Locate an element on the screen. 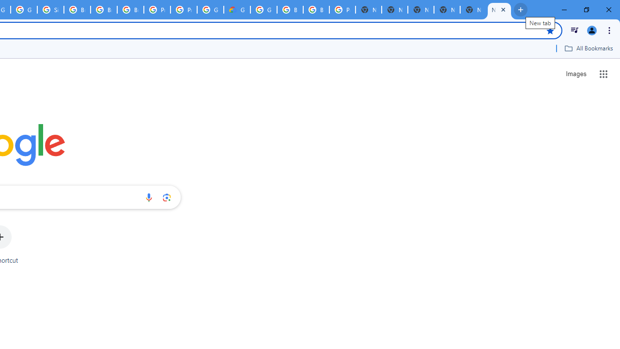 This screenshot has height=349, width=620. Google Cloud Platform is located at coordinates (263, 10).